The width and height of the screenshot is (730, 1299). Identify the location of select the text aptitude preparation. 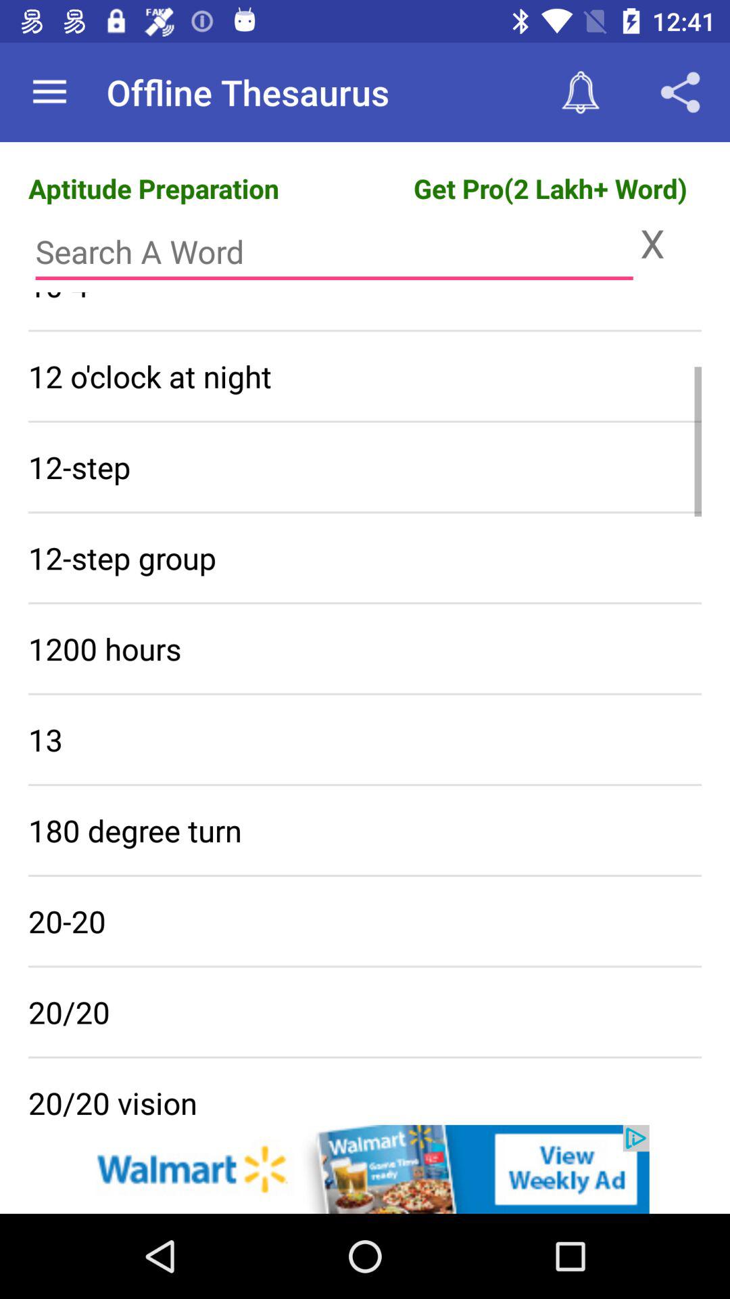
(153, 188).